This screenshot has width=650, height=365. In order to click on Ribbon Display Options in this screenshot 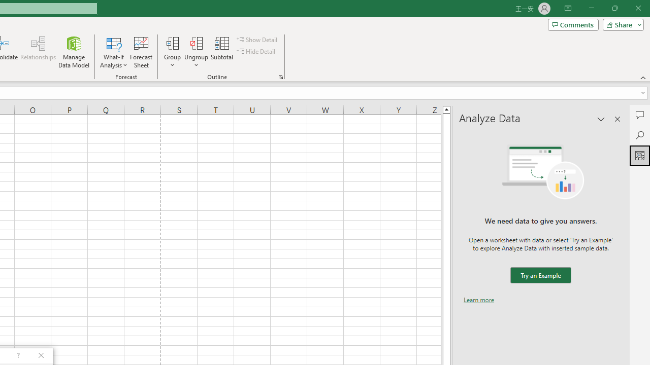, I will do `click(568, 8)`.